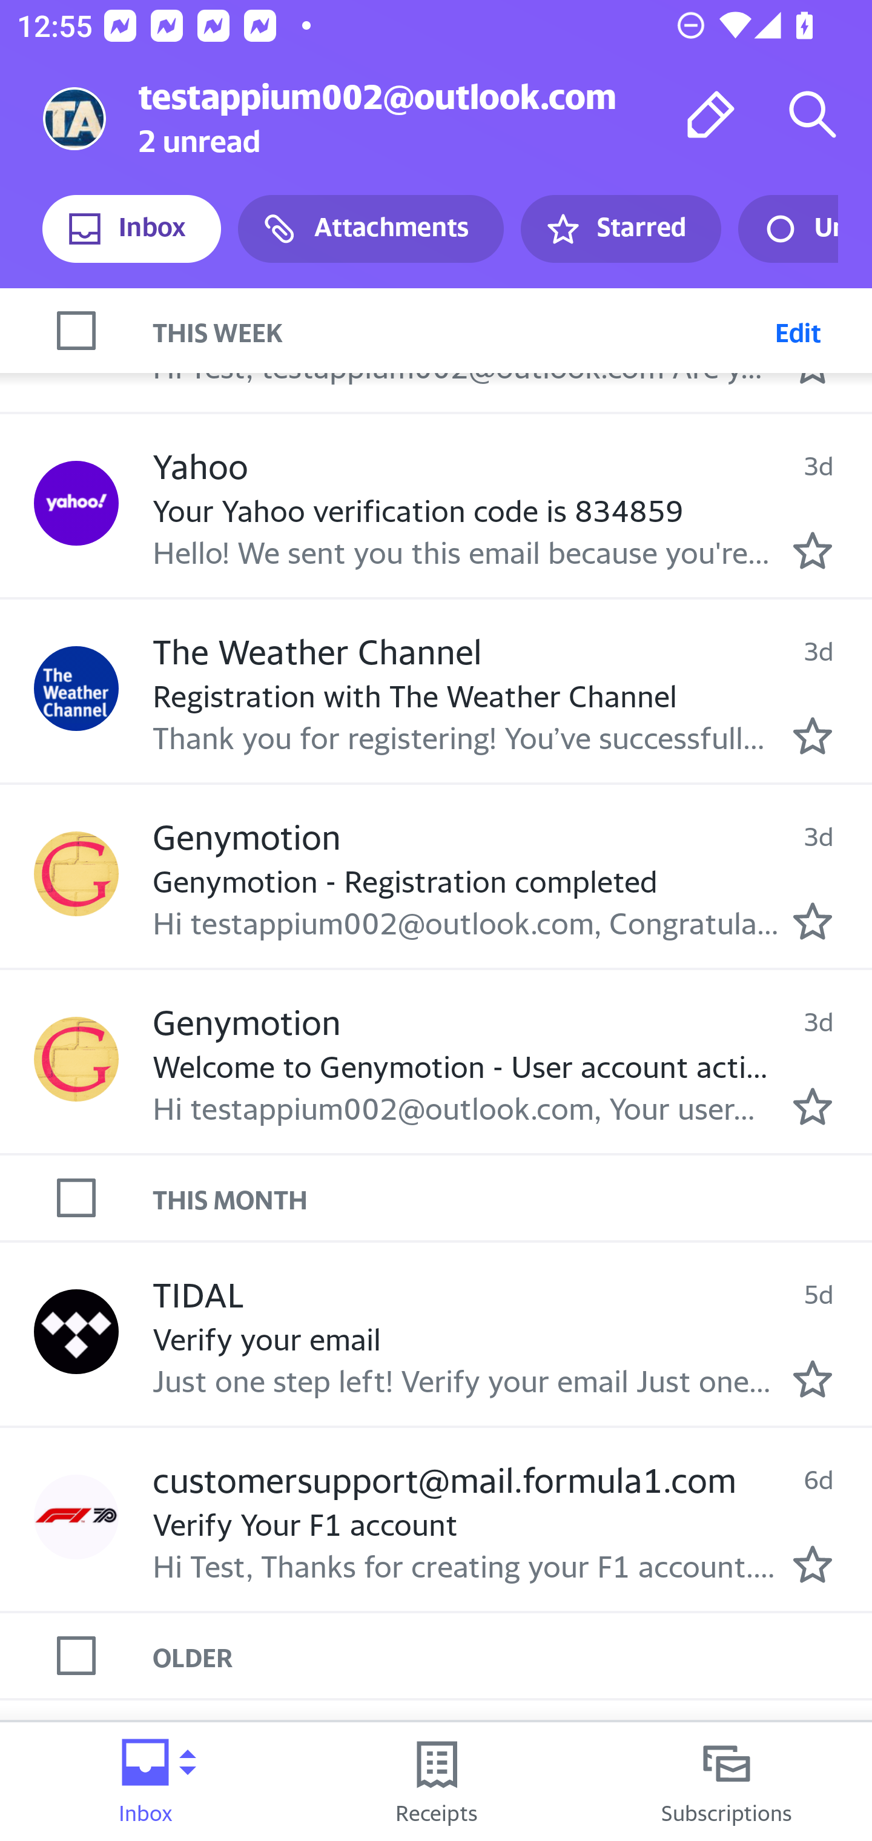  What do you see at coordinates (371, 229) in the screenshot?
I see `Attachments` at bounding box center [371, 229].